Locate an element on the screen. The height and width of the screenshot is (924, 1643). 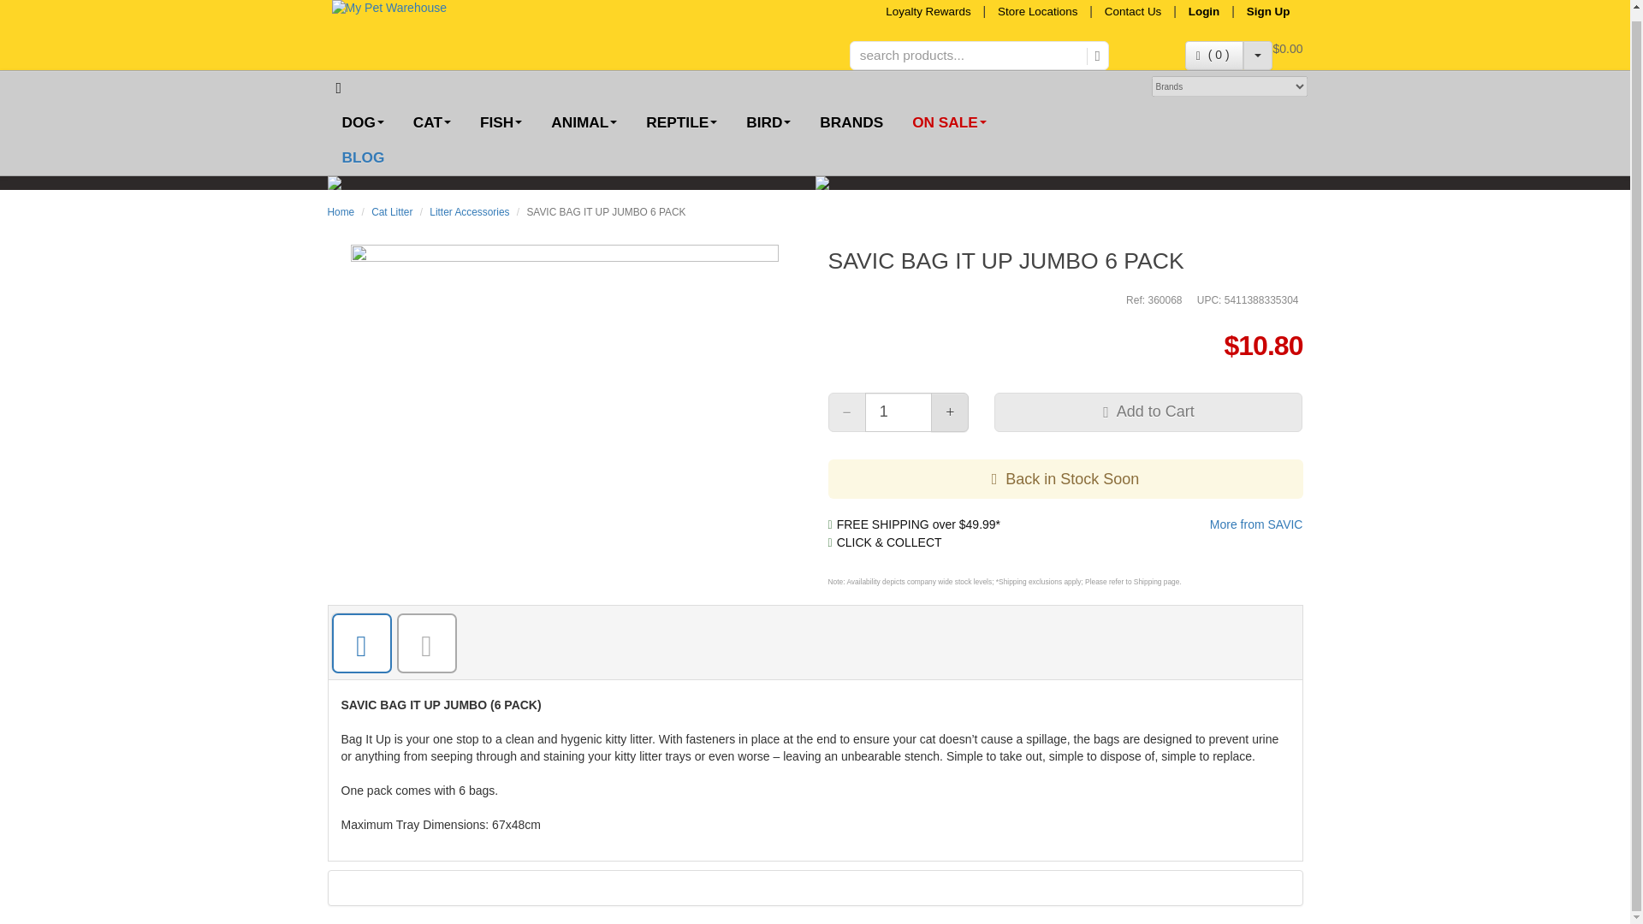
View Basket is located at coordinates (1213, 55).